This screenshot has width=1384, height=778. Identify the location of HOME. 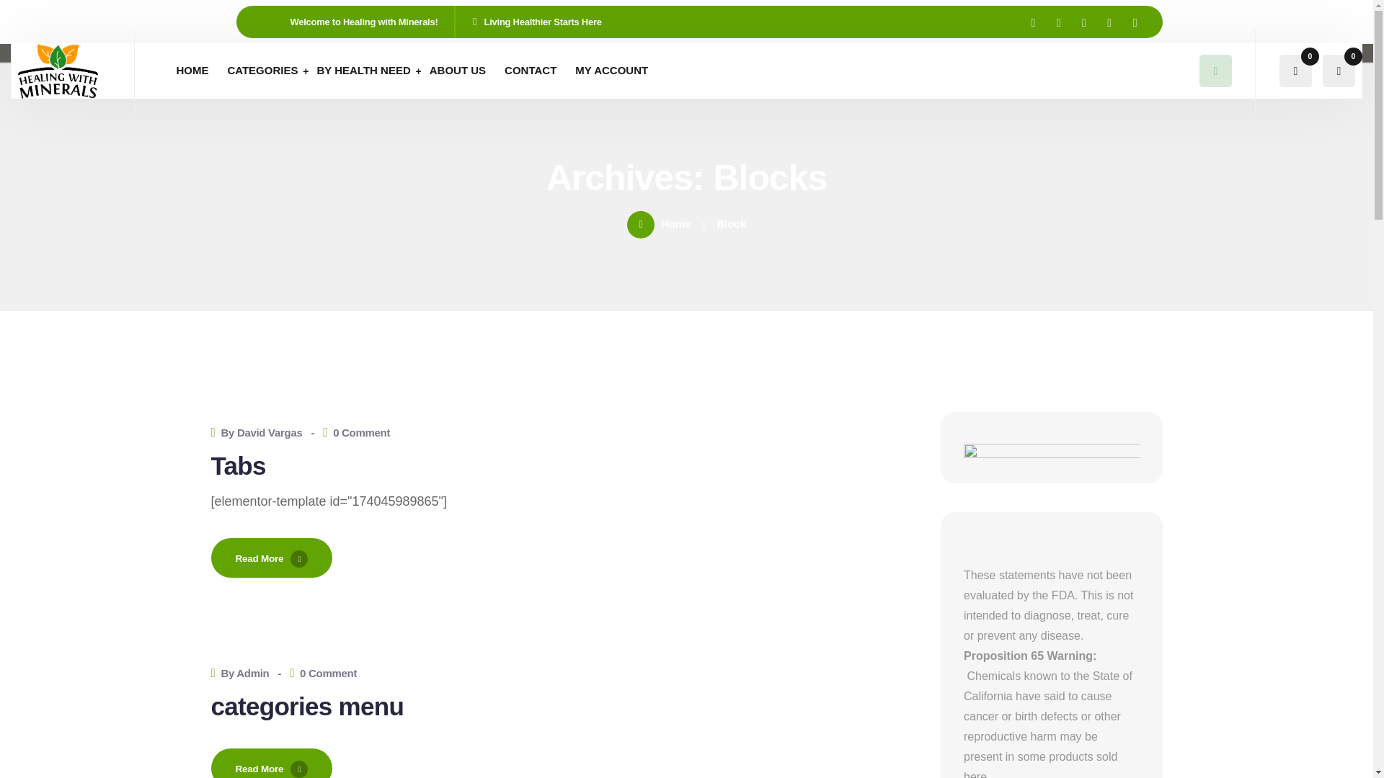
(192, 70).